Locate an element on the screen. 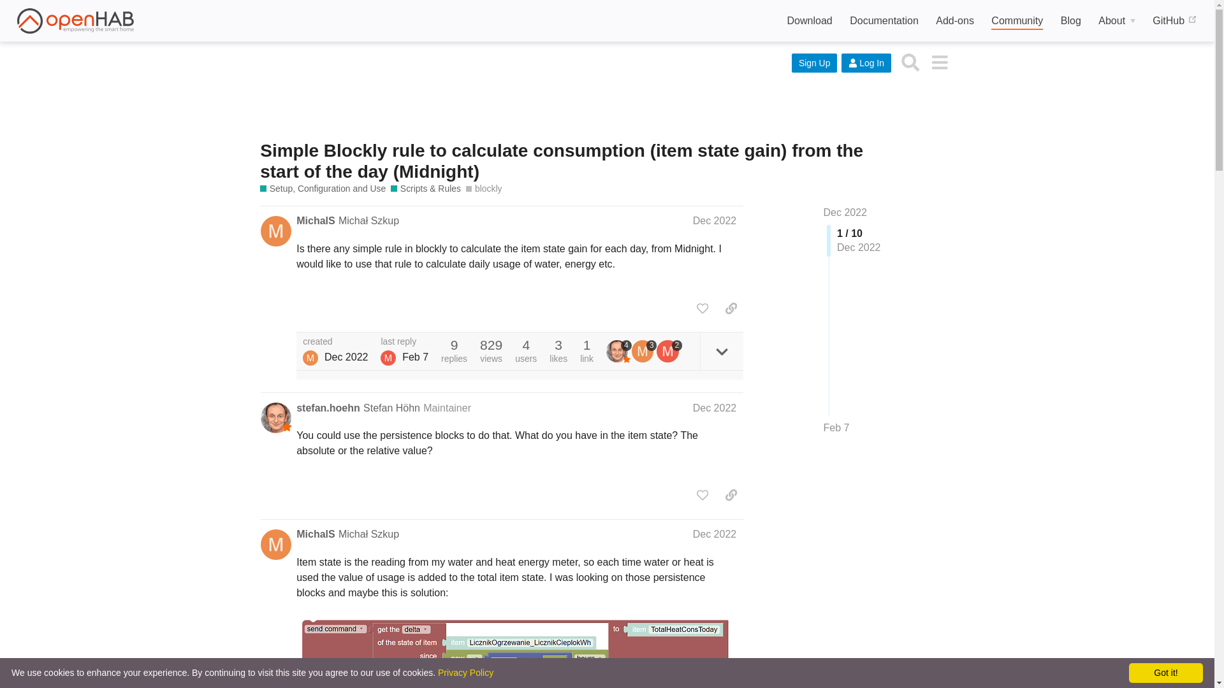  menu is located at coordinates (939, 61).